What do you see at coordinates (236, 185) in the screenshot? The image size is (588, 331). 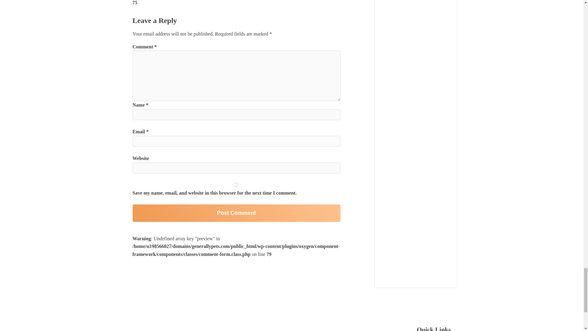 I see `yes` at bounding box center [236, 185].